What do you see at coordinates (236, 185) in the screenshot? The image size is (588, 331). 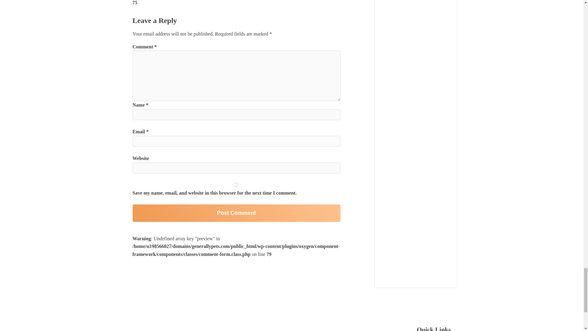 I see `yes` at bounding box center [236, 185].